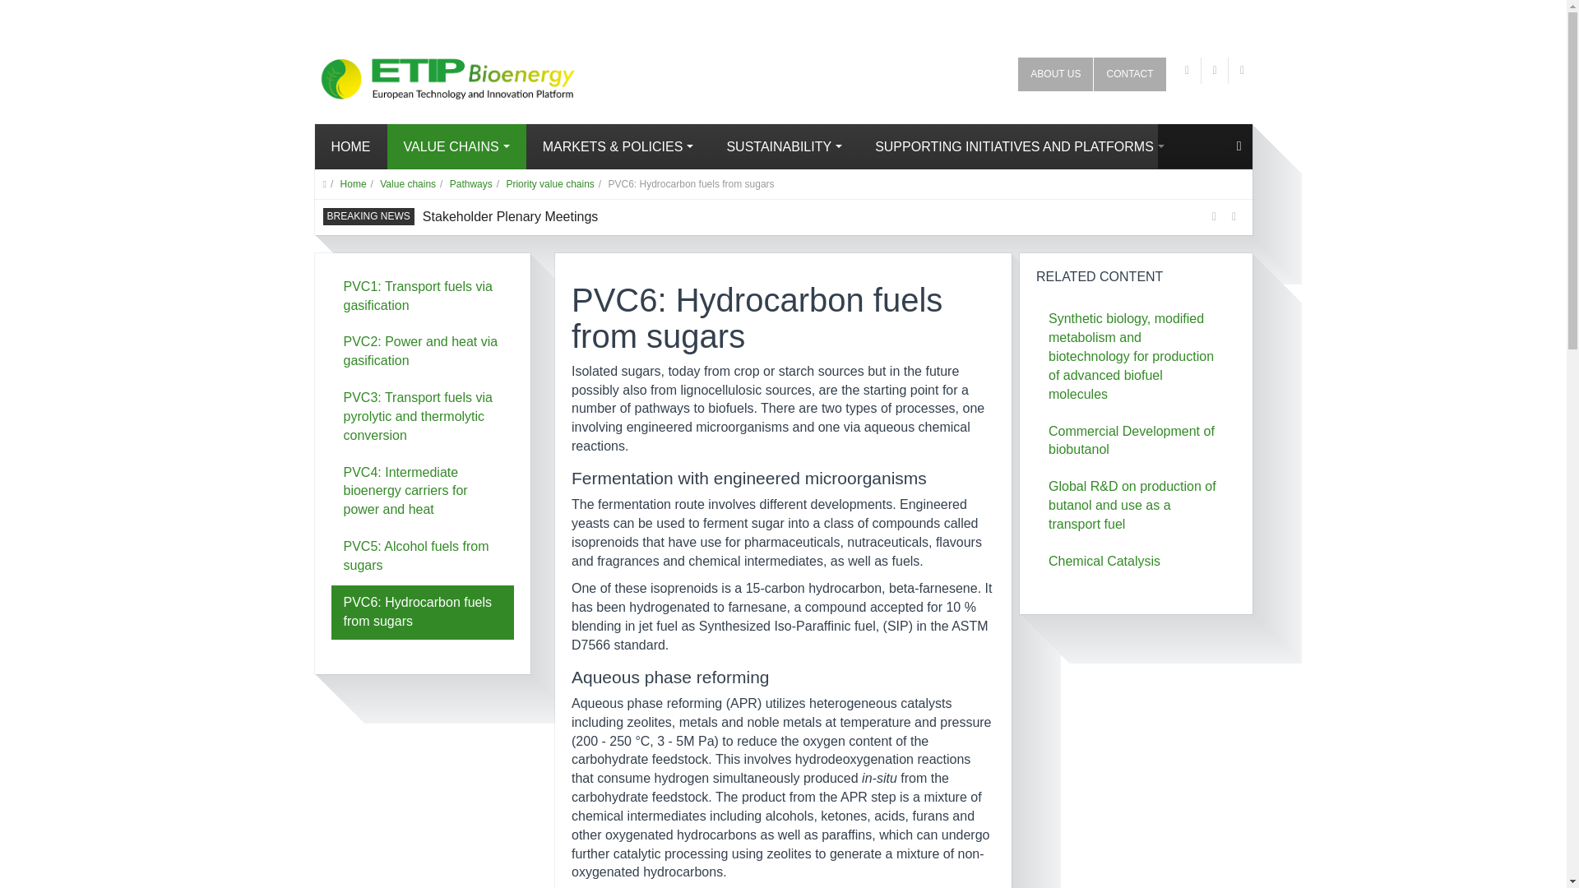 The width and height of the screenshot is (1579, 888). Describe the element at coordinates (1188, 71) in the screenshot. I see `Twitter` at that location.